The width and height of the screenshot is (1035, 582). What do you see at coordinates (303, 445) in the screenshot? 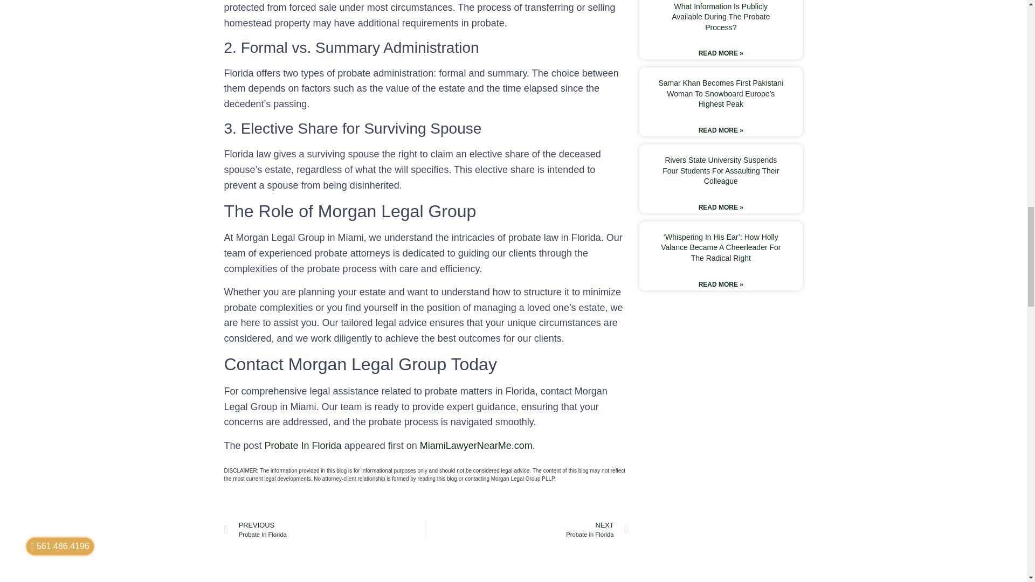
I see `Probate In Florida` at bounding box center [303, 445].